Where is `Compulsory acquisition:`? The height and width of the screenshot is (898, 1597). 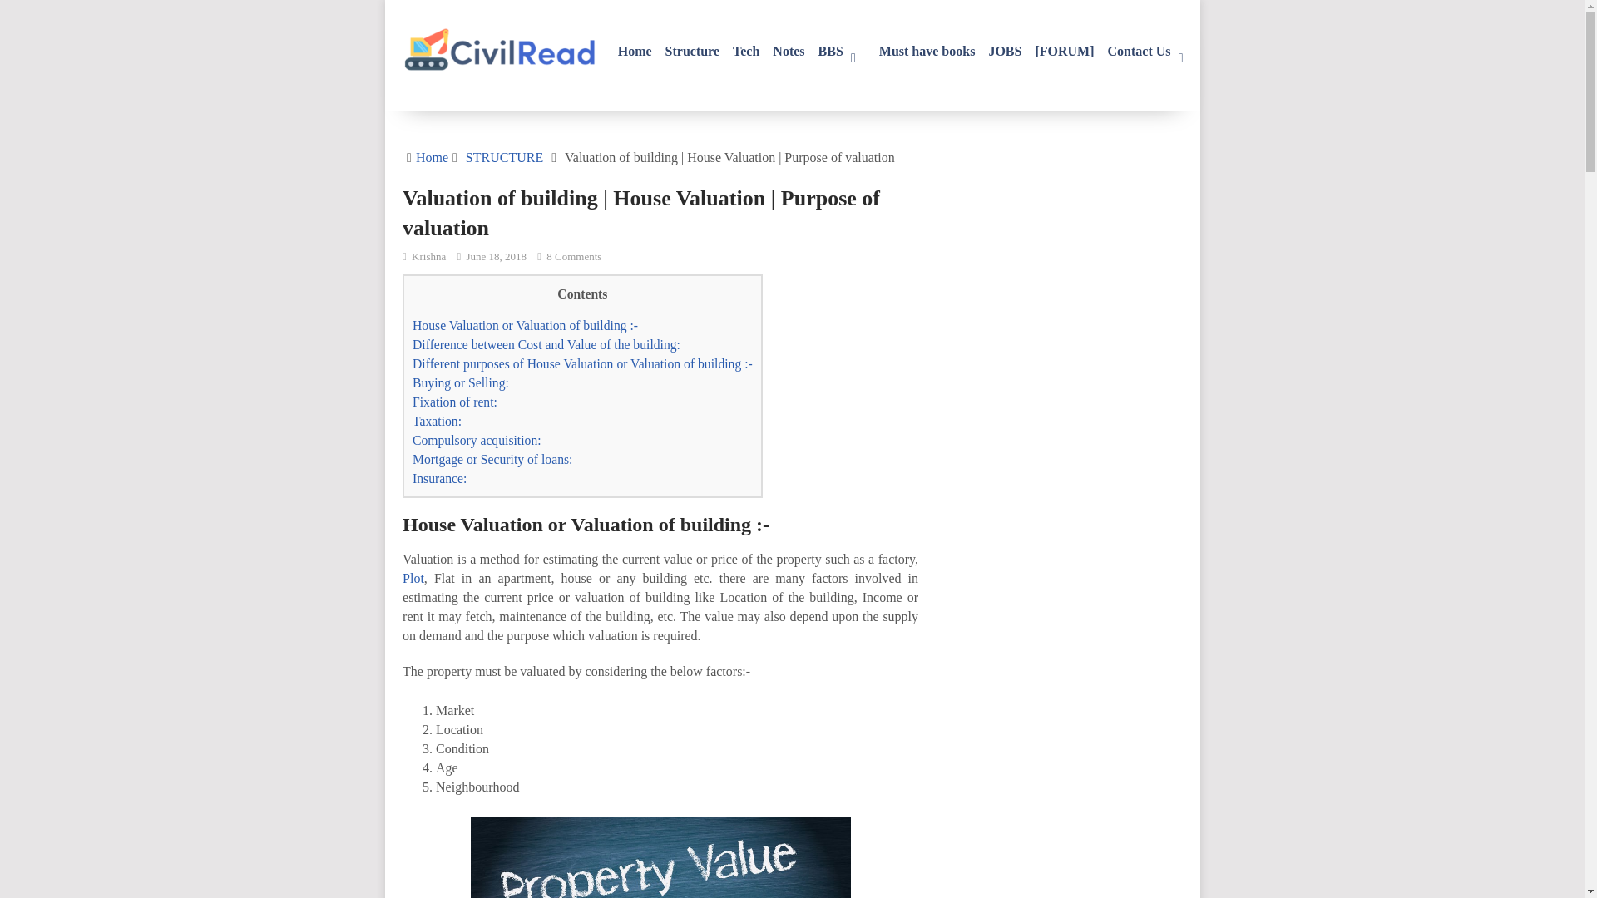
Compulsory acquisition: is located at coordinates (476, 439).